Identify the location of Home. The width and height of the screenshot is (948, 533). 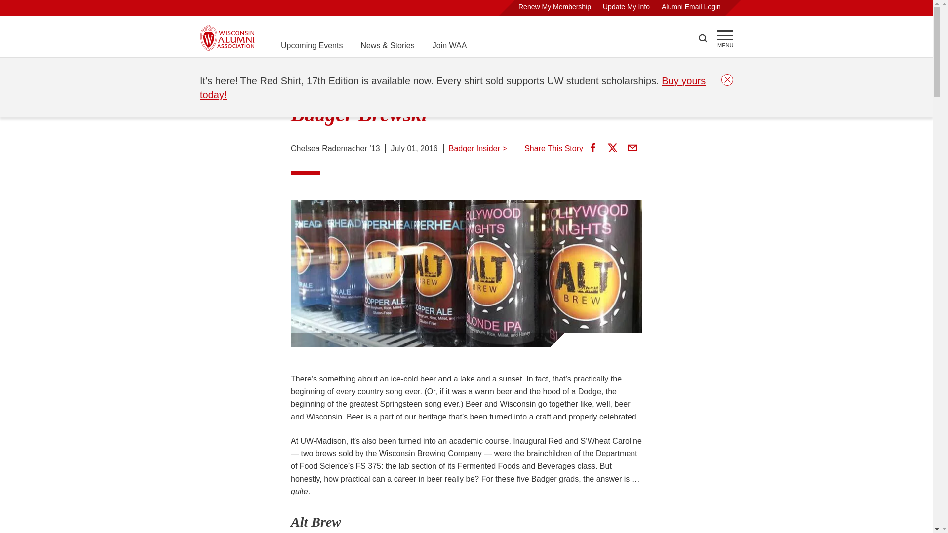
(210, 70).